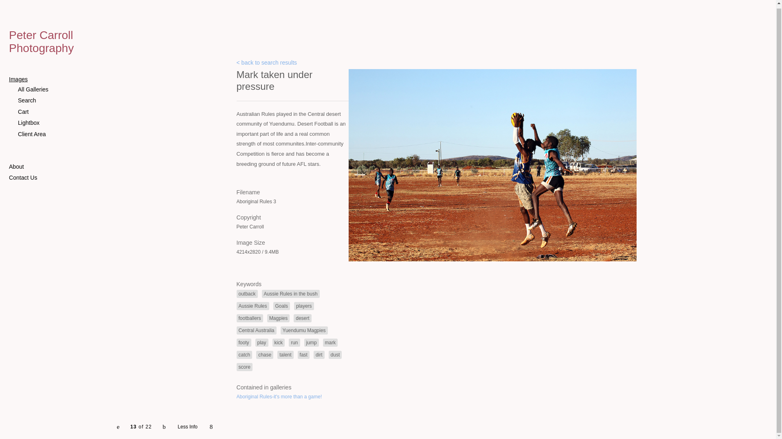 The height and width of the screenshot is (439, 782). I want to click on Goals, so click(281, 306).